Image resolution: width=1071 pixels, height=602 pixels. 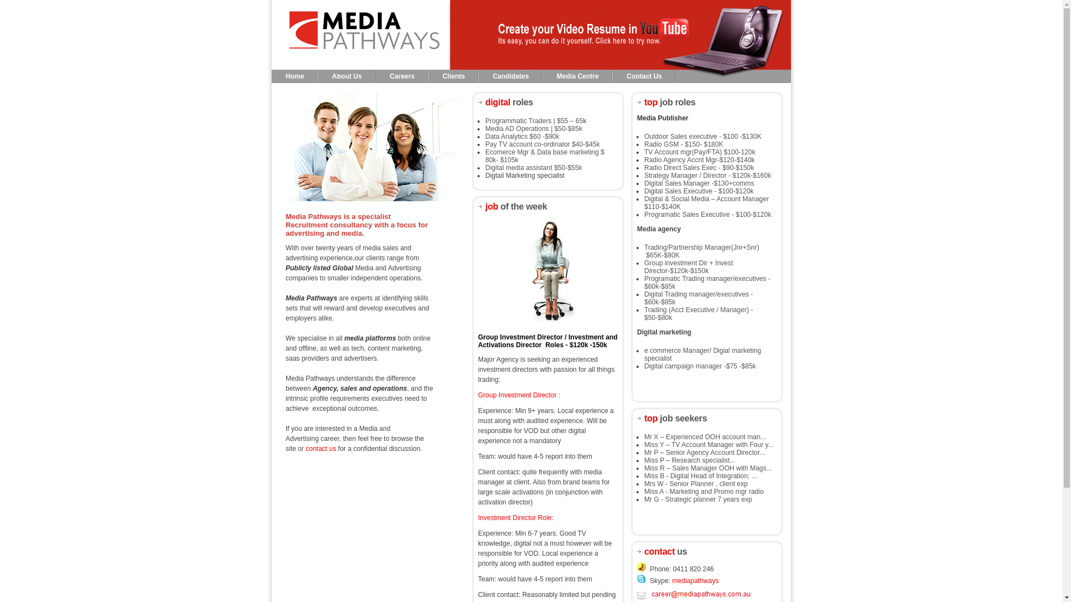 What do you see at coordinates (699, 152) in the screenshot?
I see `TV Account mgr(Pay/FTA) $100-120k` at bounding box center [699, 152].